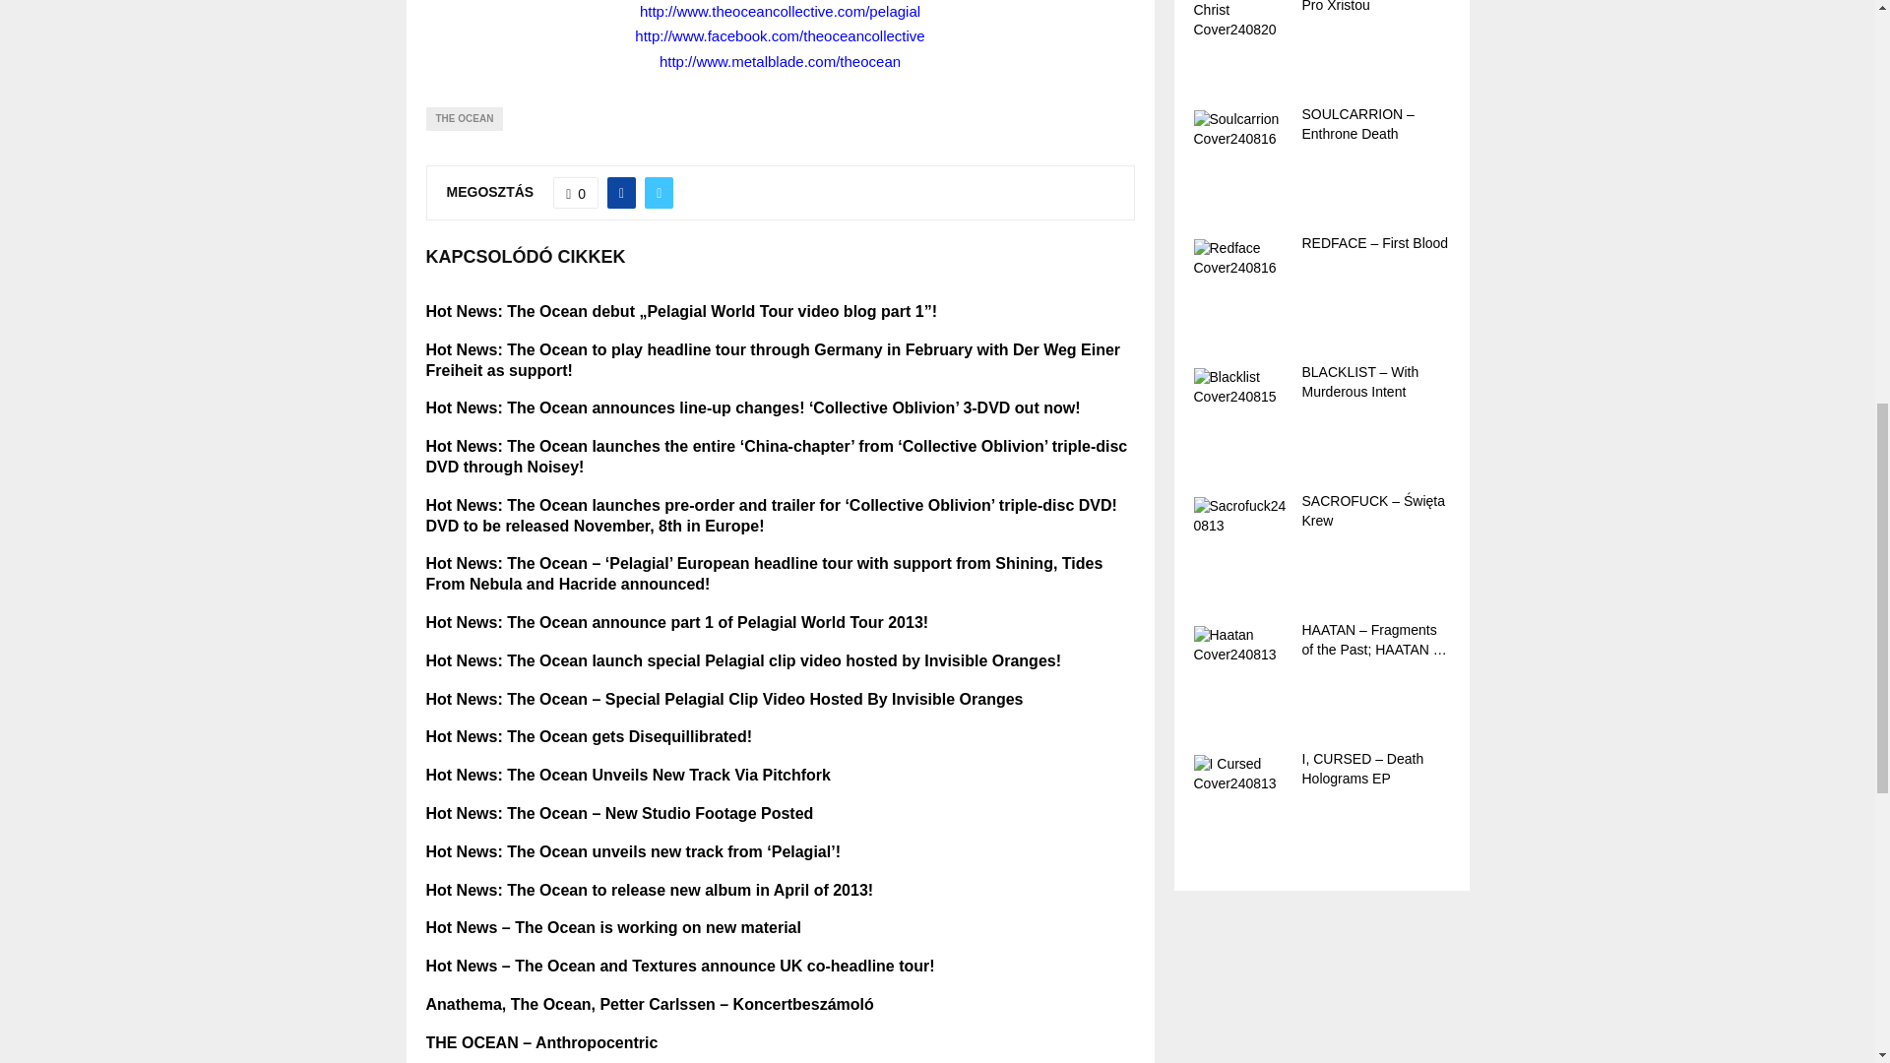 Image resolution: width=1890 pixels, height=1063 pixels. Describe the element at coordinates (576, 193) in the screenshot. I see `Like` at that location.